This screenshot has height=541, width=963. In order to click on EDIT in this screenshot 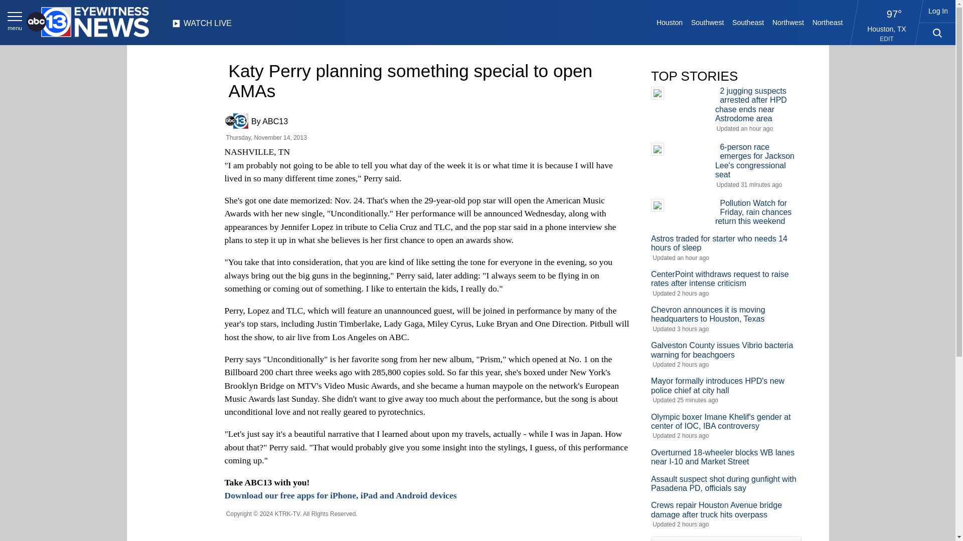, I will do `click(887, 39)`.